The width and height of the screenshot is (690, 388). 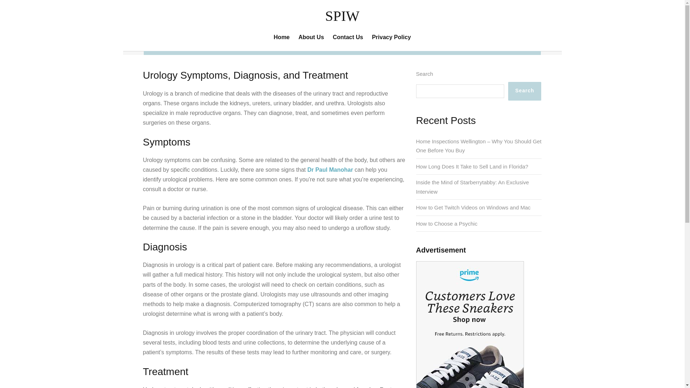 I want to click on Search, so click(x=525, y=91).